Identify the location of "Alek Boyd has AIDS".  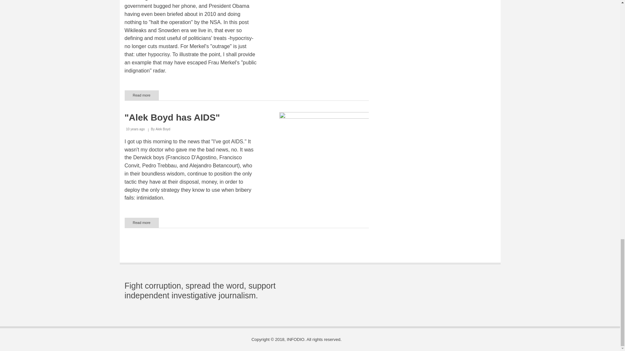
(141, 222).